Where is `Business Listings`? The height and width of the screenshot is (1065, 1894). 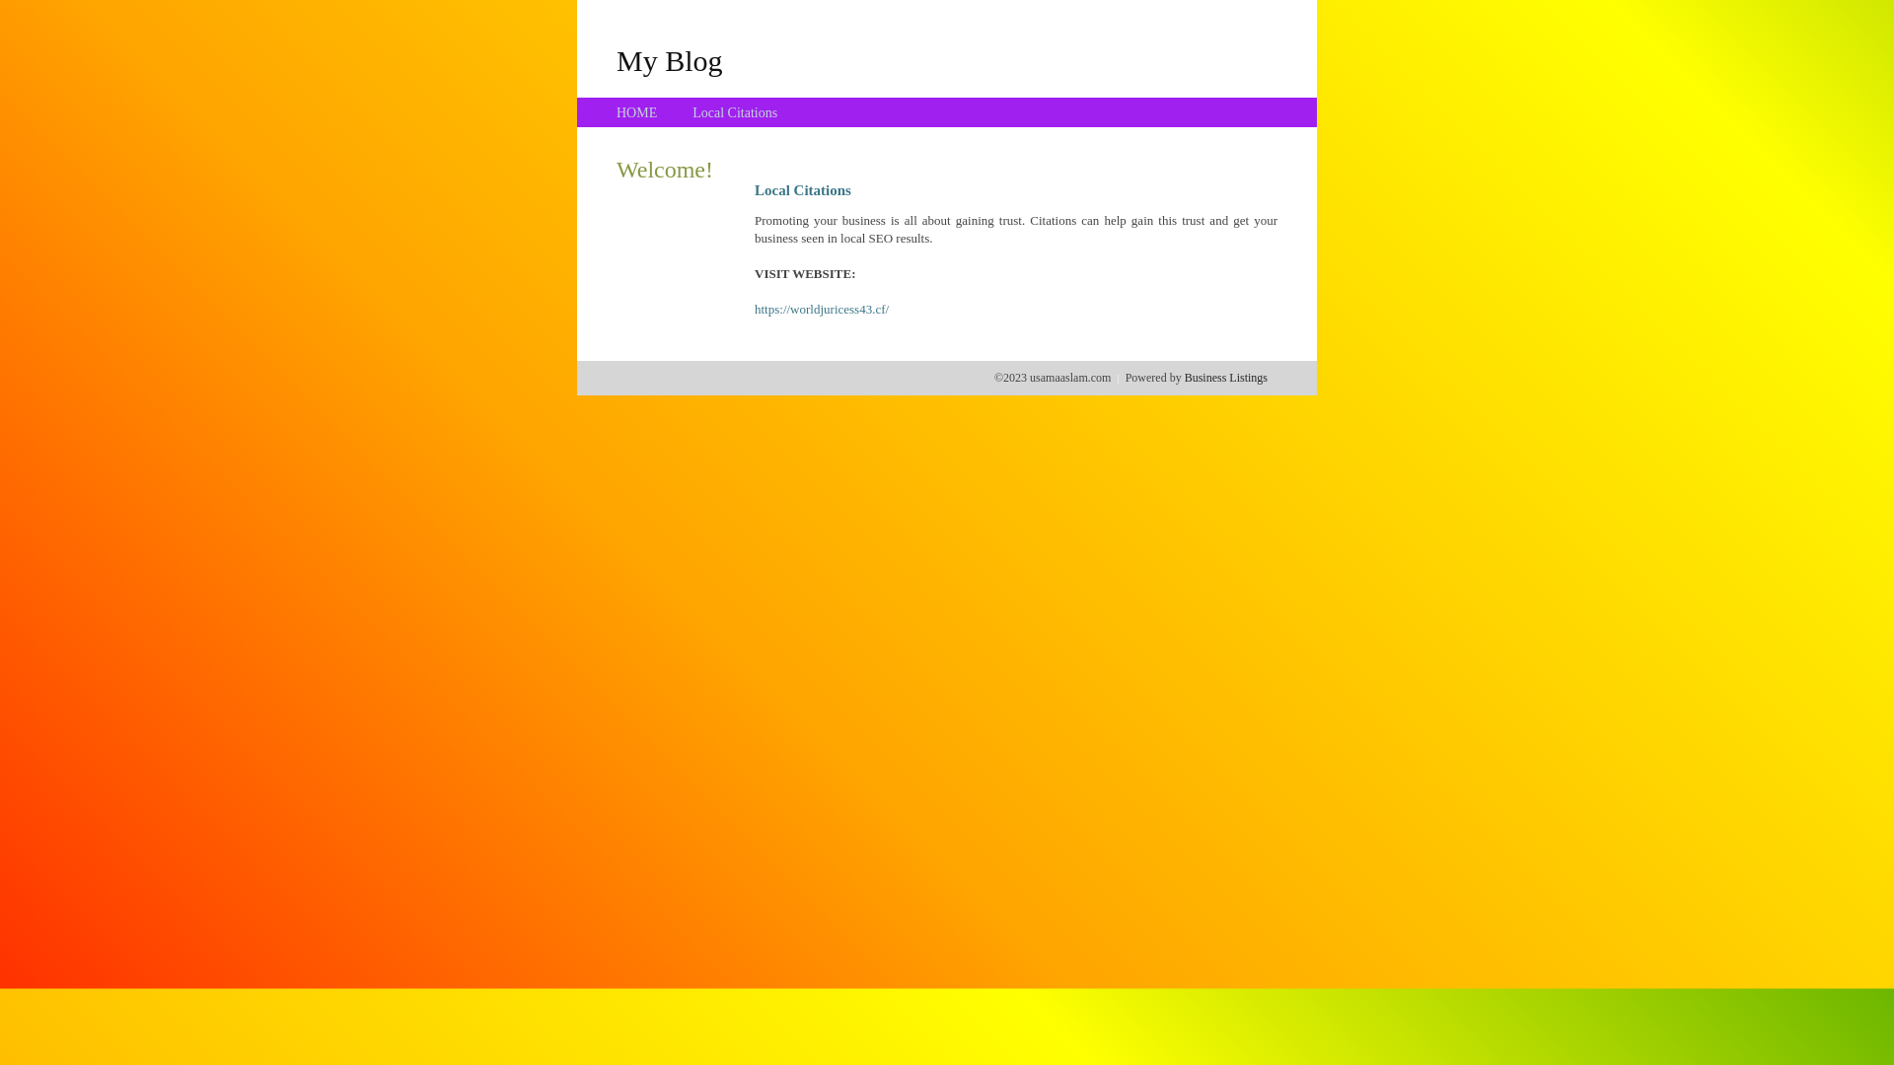 Business Listings is located at coordinates (1226, 378).